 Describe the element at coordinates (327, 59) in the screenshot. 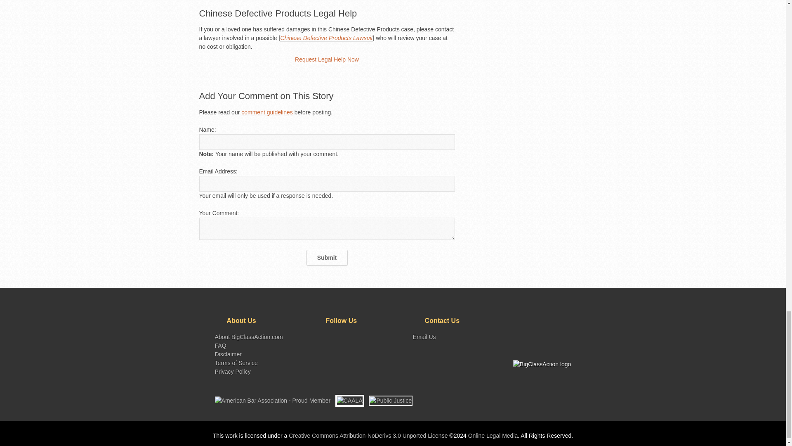

I see `Request Legal Help Now` at that location.